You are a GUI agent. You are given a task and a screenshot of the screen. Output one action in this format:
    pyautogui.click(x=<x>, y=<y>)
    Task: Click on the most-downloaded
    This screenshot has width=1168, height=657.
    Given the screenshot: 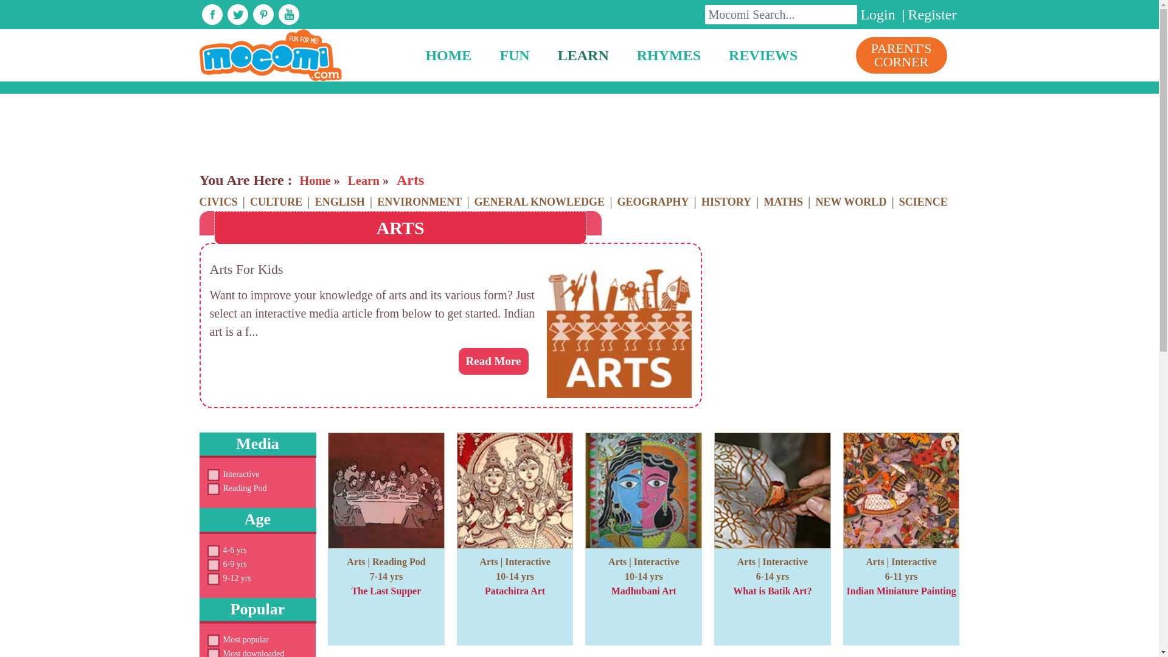 What is the action you would take?
    pyautogui.click(x=212, y=653)
    